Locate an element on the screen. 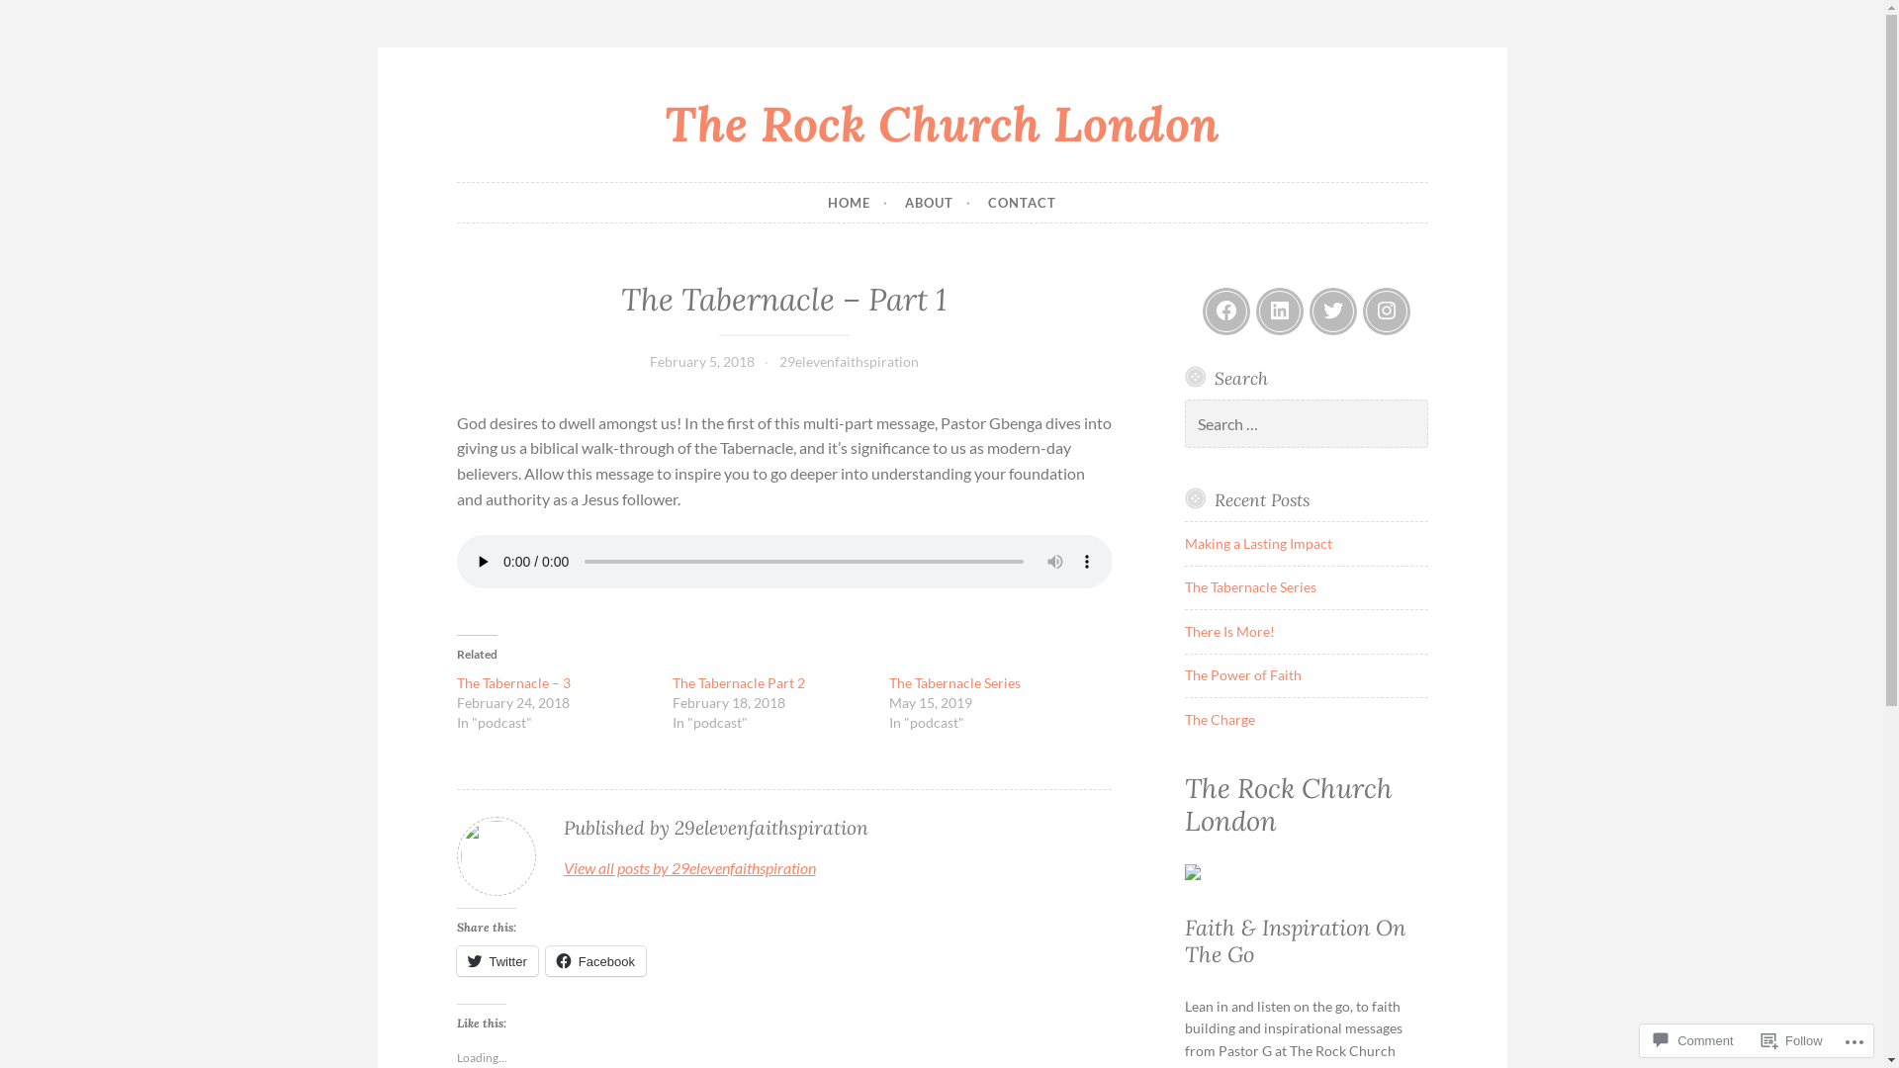 The height and width of the screenshot is (1068, 1899). The Charge is located at coordinates (1221, 720).